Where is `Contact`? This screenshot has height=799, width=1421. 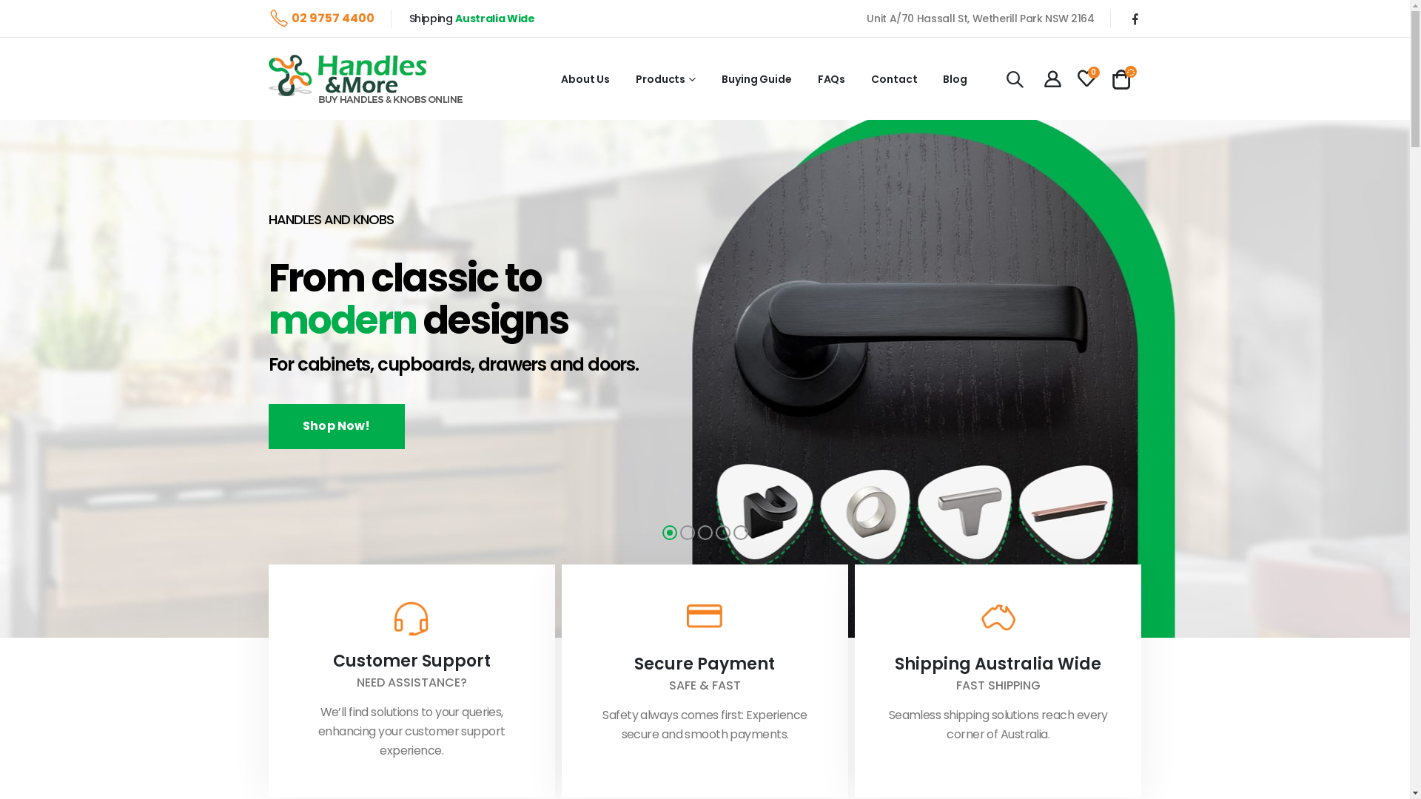 Contact is located at coordinates (894, 79).